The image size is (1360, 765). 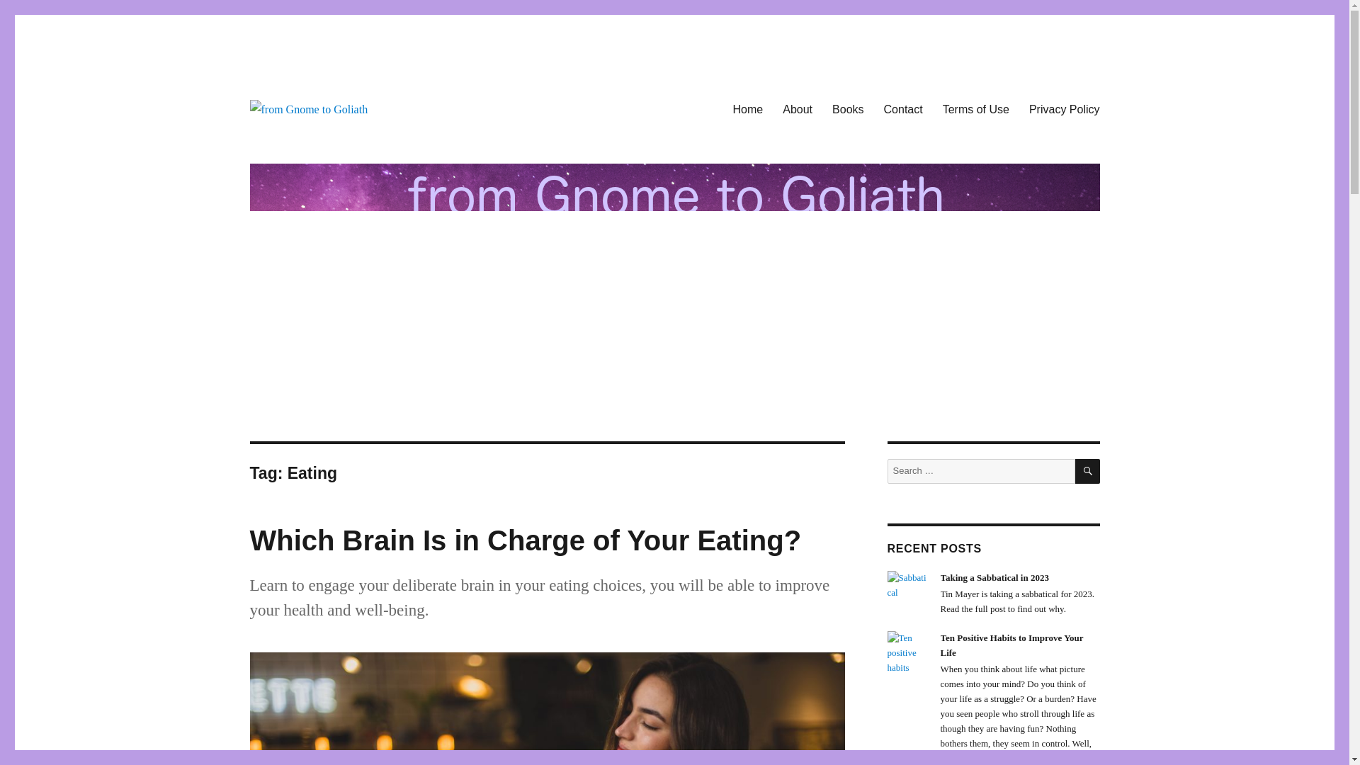 What do you see at coordinates (524, 540) in the screenshot?
I see `Which Brain Is in Charge of Your Eating?` at bounding box center [524, 540].